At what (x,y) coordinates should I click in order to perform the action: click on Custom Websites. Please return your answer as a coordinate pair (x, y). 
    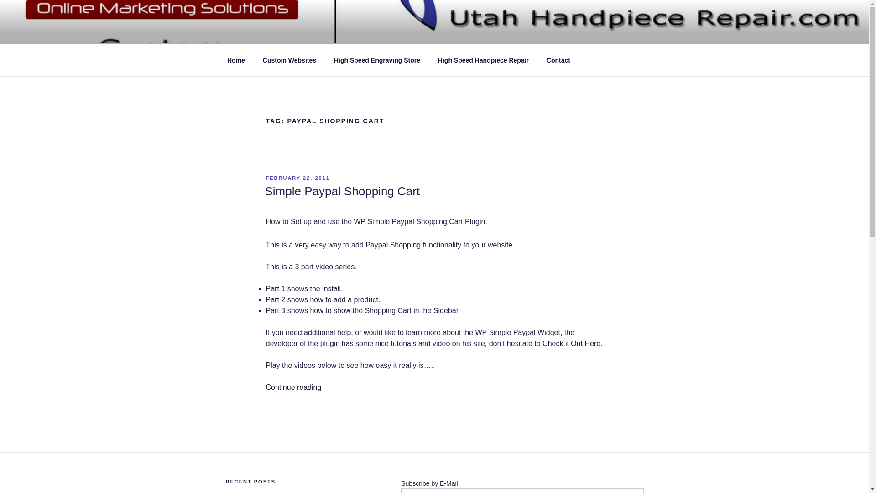
    Looking at the image, I should click on (289, 60).